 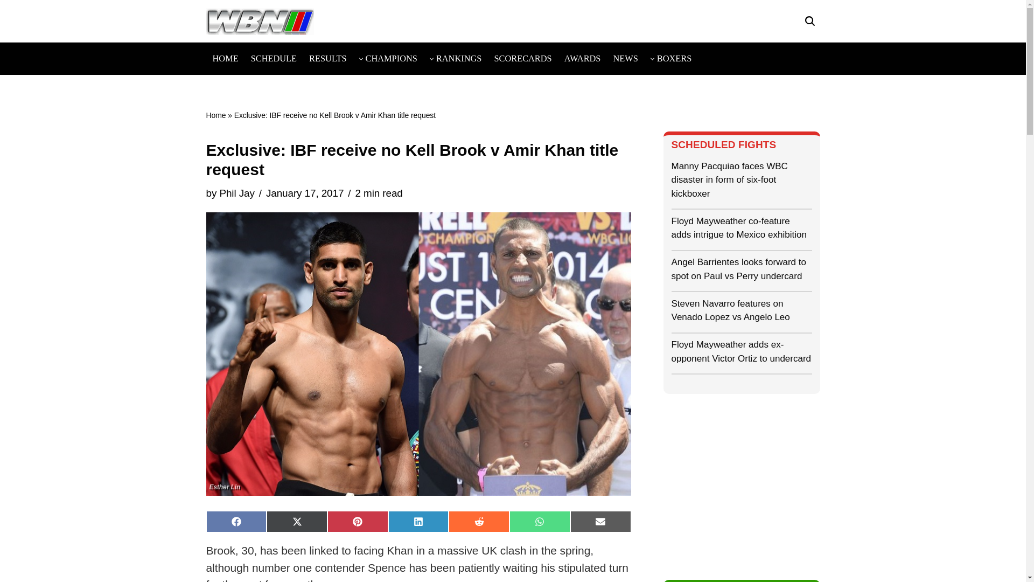 I want to click on SCORECARDS, so click(x=522, y=58).